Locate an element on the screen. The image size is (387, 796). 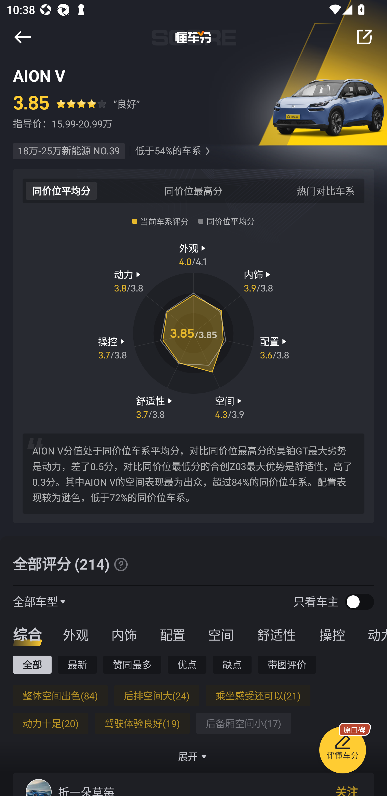
 is located at coordinates (121, 565).